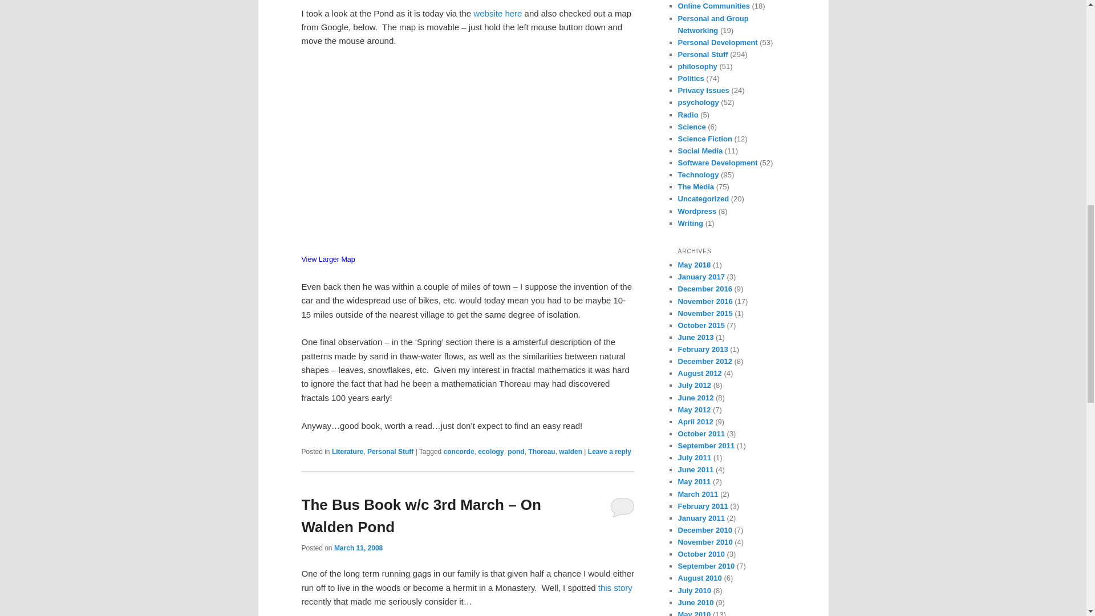 This screenshot has width=1095, height=616. What do you see at coordinates (498, 14) in the screenshot?
I see `website here` at bounding box center [498, 14].